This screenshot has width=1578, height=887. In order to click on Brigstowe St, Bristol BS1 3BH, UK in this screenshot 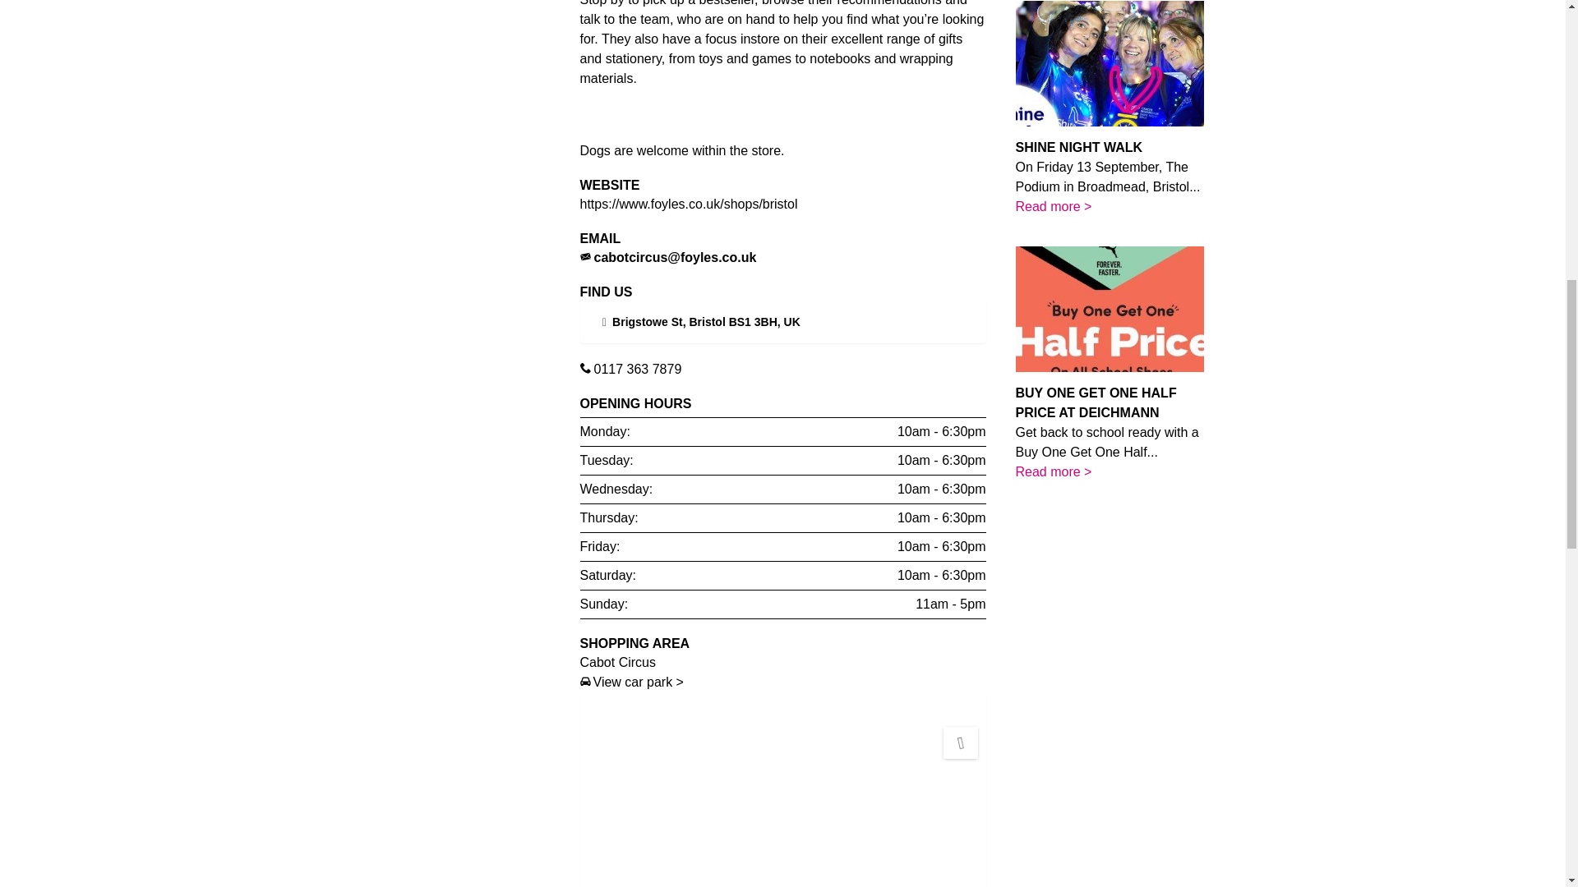, I will do `click(705, 322)`.